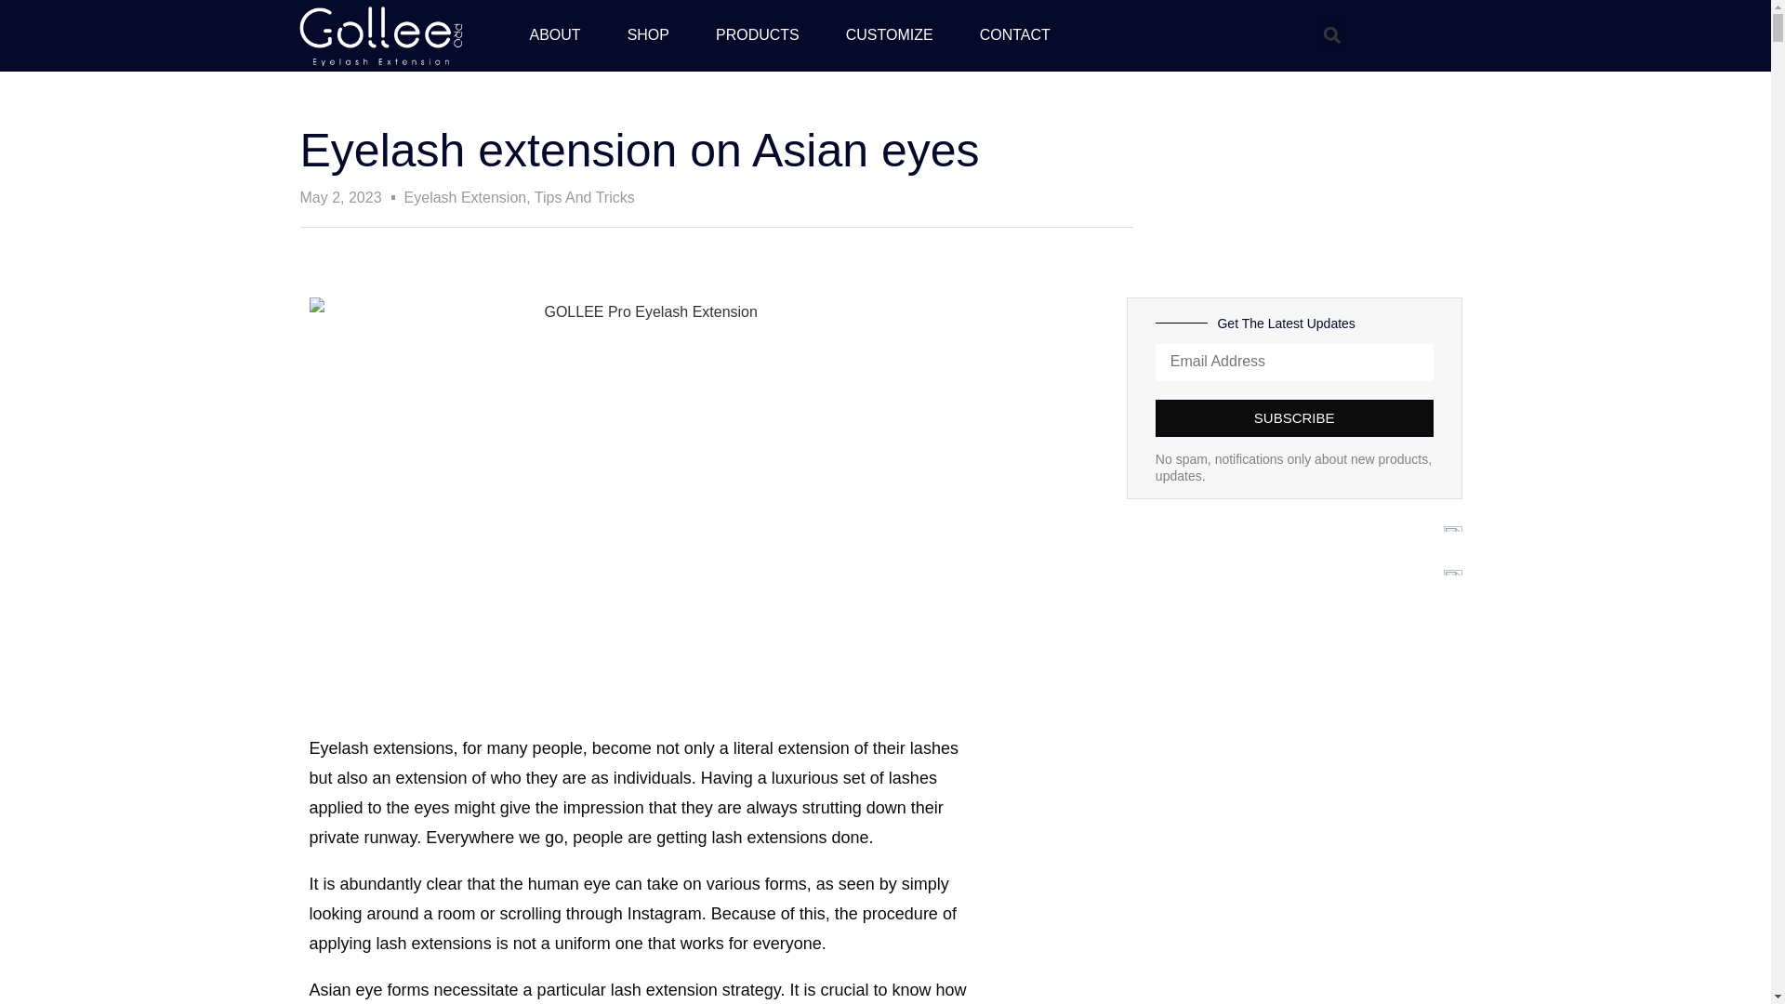  What do you see at coordinates (889, 35) in the screenshot?
I see `CUSTOMIZE` at bounding box center [889, 35].